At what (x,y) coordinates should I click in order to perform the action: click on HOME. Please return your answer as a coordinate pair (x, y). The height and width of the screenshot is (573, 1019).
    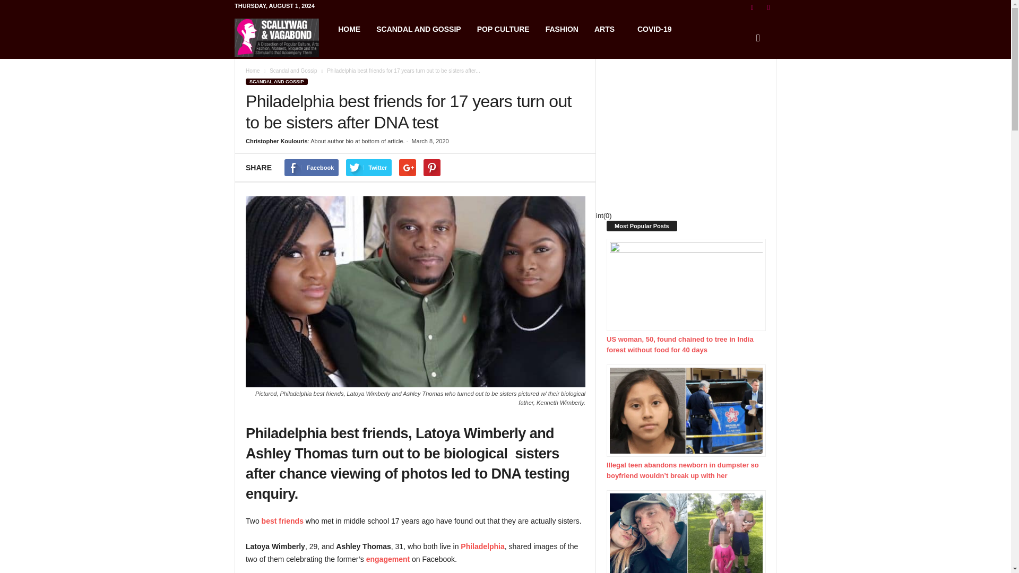
    Looking at the image, I should click on (349, 29).